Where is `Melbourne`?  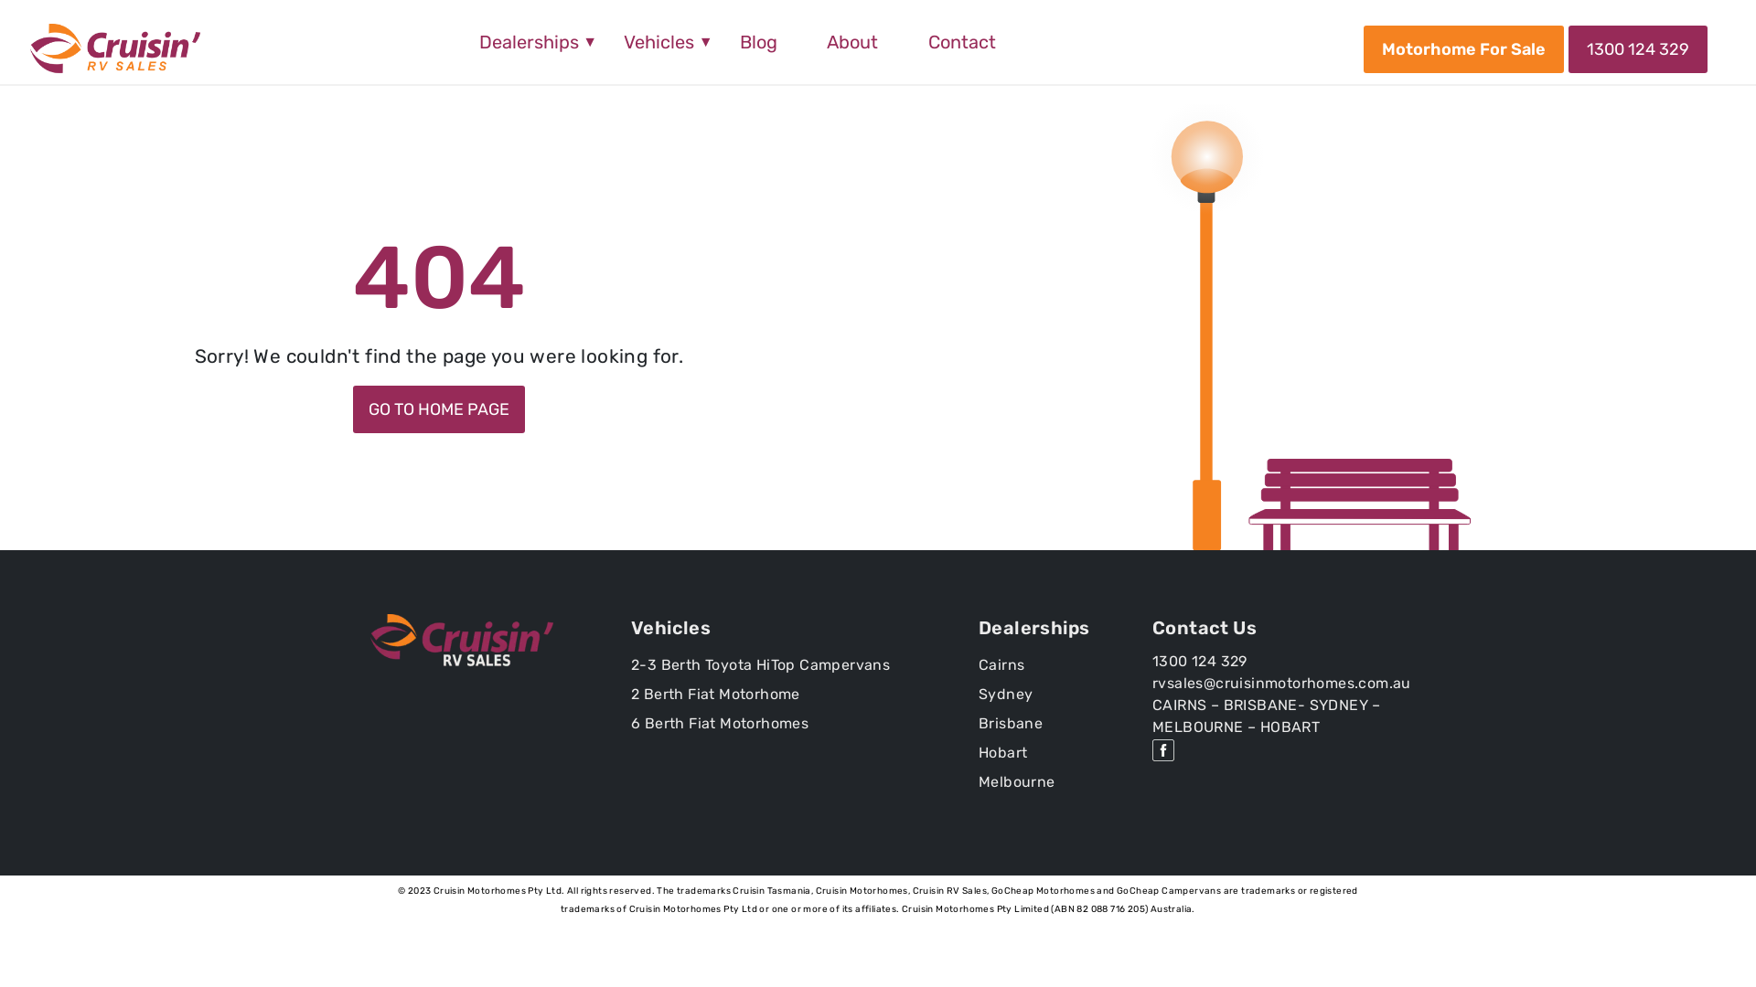 Melbourne is located at coordinates (1017, 782).